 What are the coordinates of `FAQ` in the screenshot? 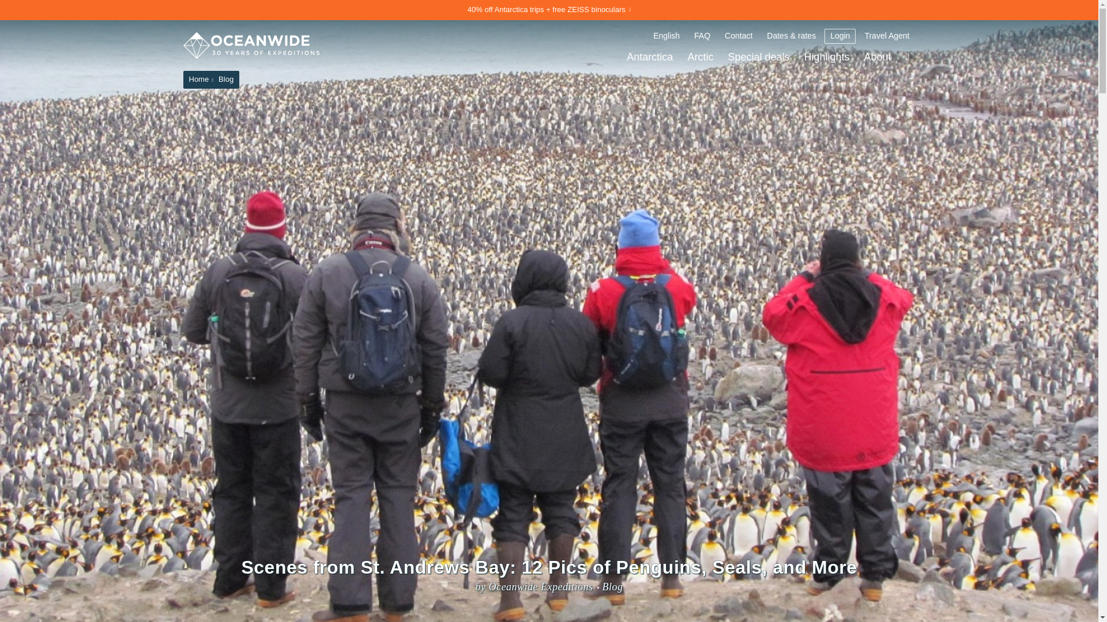 It's located at (702, 36).